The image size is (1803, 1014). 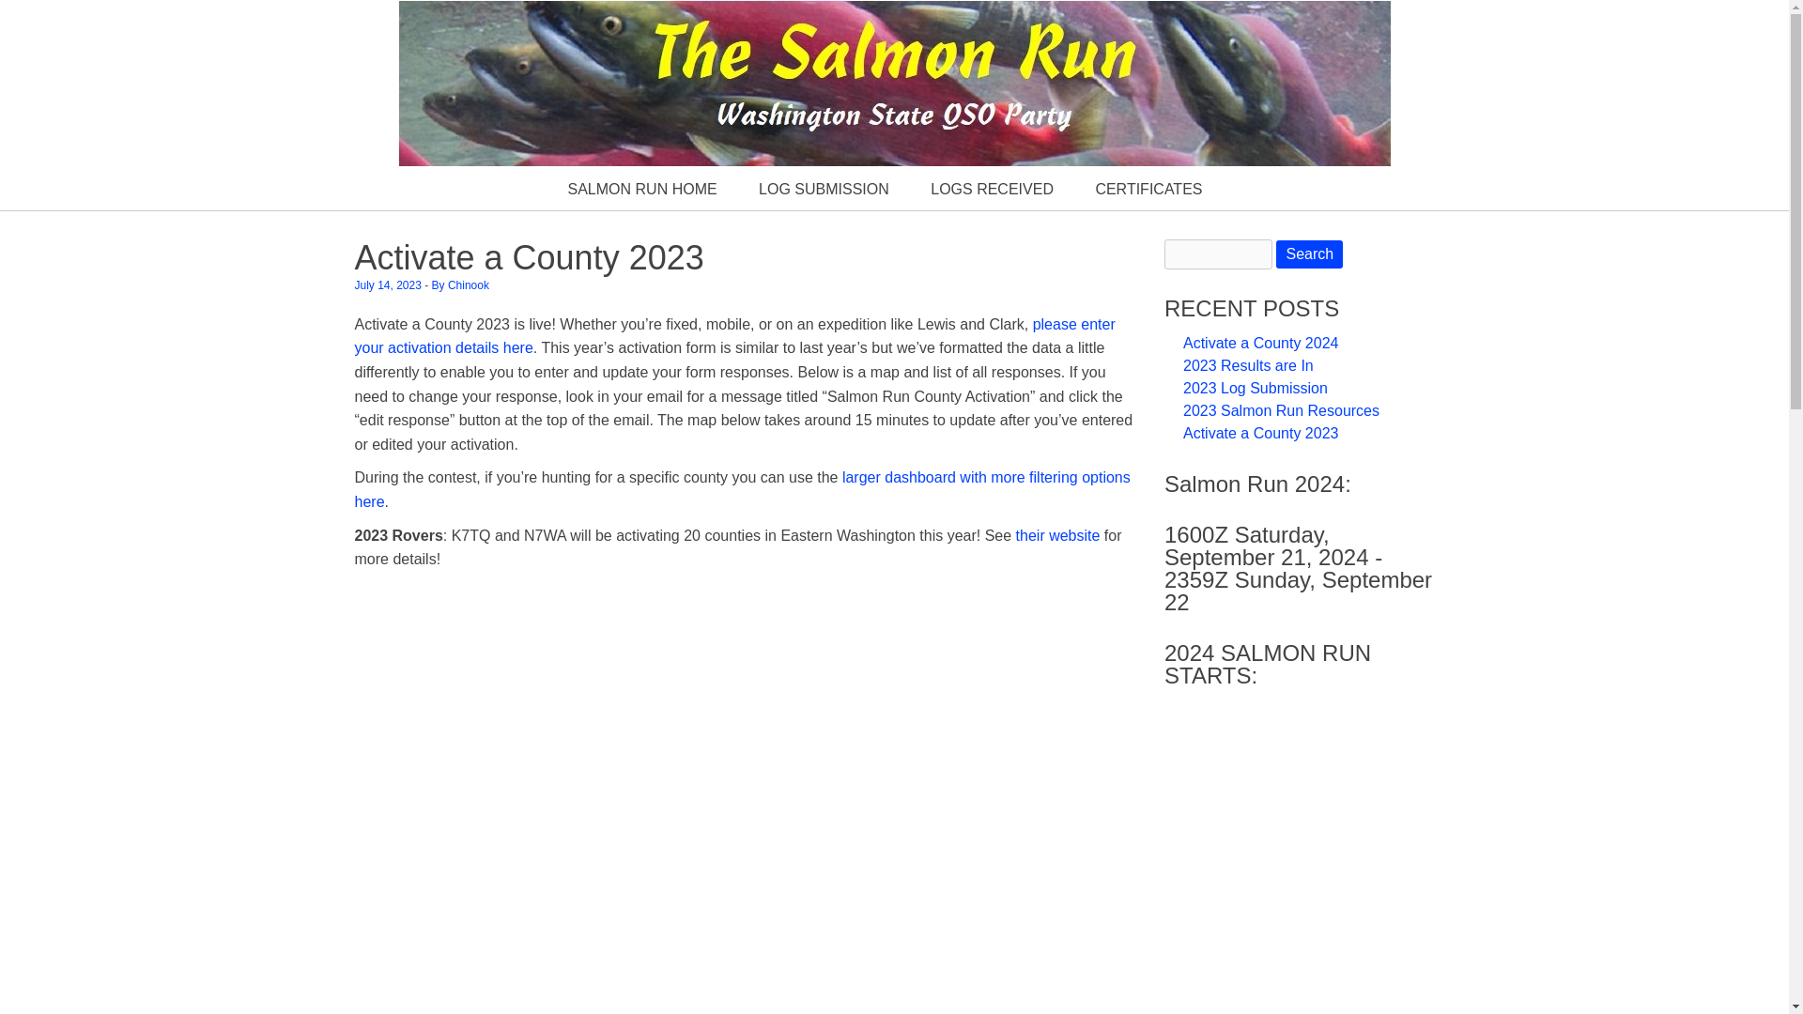 What do you see at coordinates (1057, 535) in the screenshot?
I see `their website` at bounding box center [1057, 535].